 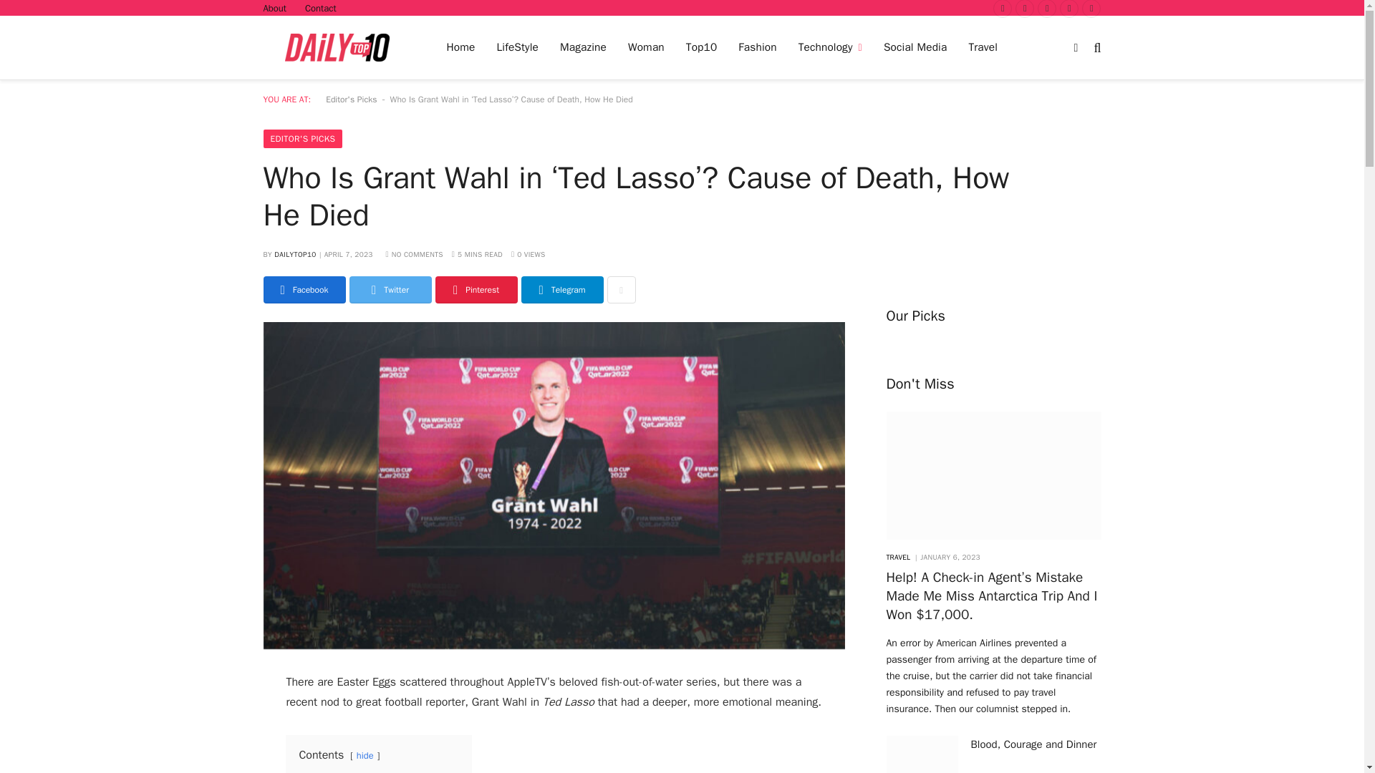 I want to click on Switch to Dark Design - easier on eyes., so click(x=1076, y=47).